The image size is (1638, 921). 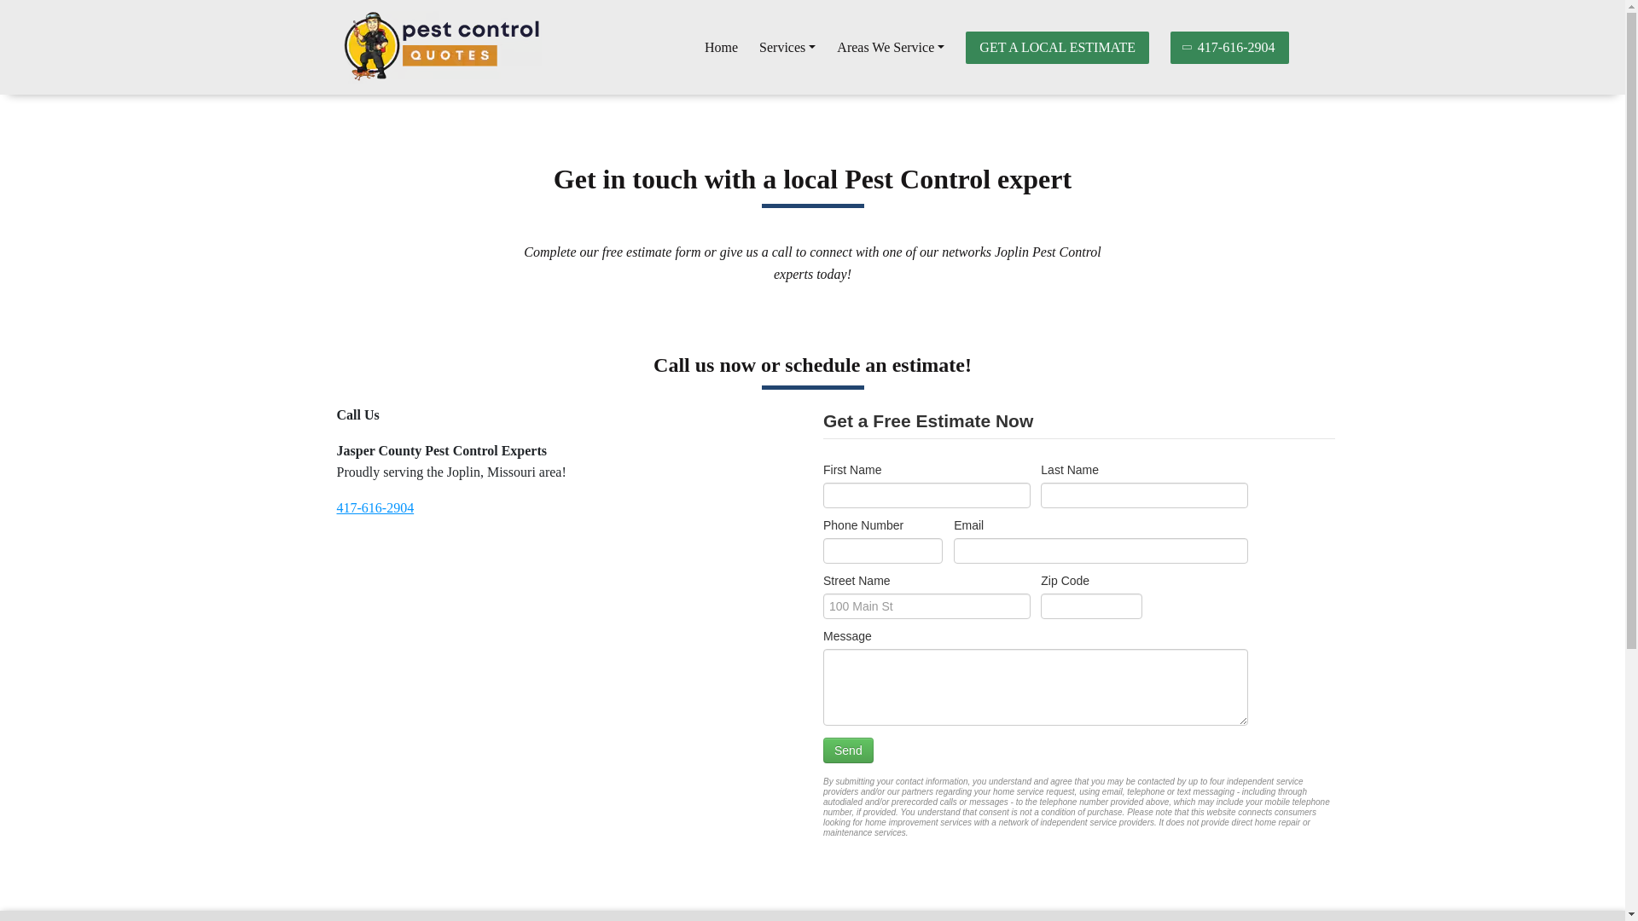 What do you see at coordinates (721, 47) in the screenshot?
I see `Home` at bounding box center [721, 47].